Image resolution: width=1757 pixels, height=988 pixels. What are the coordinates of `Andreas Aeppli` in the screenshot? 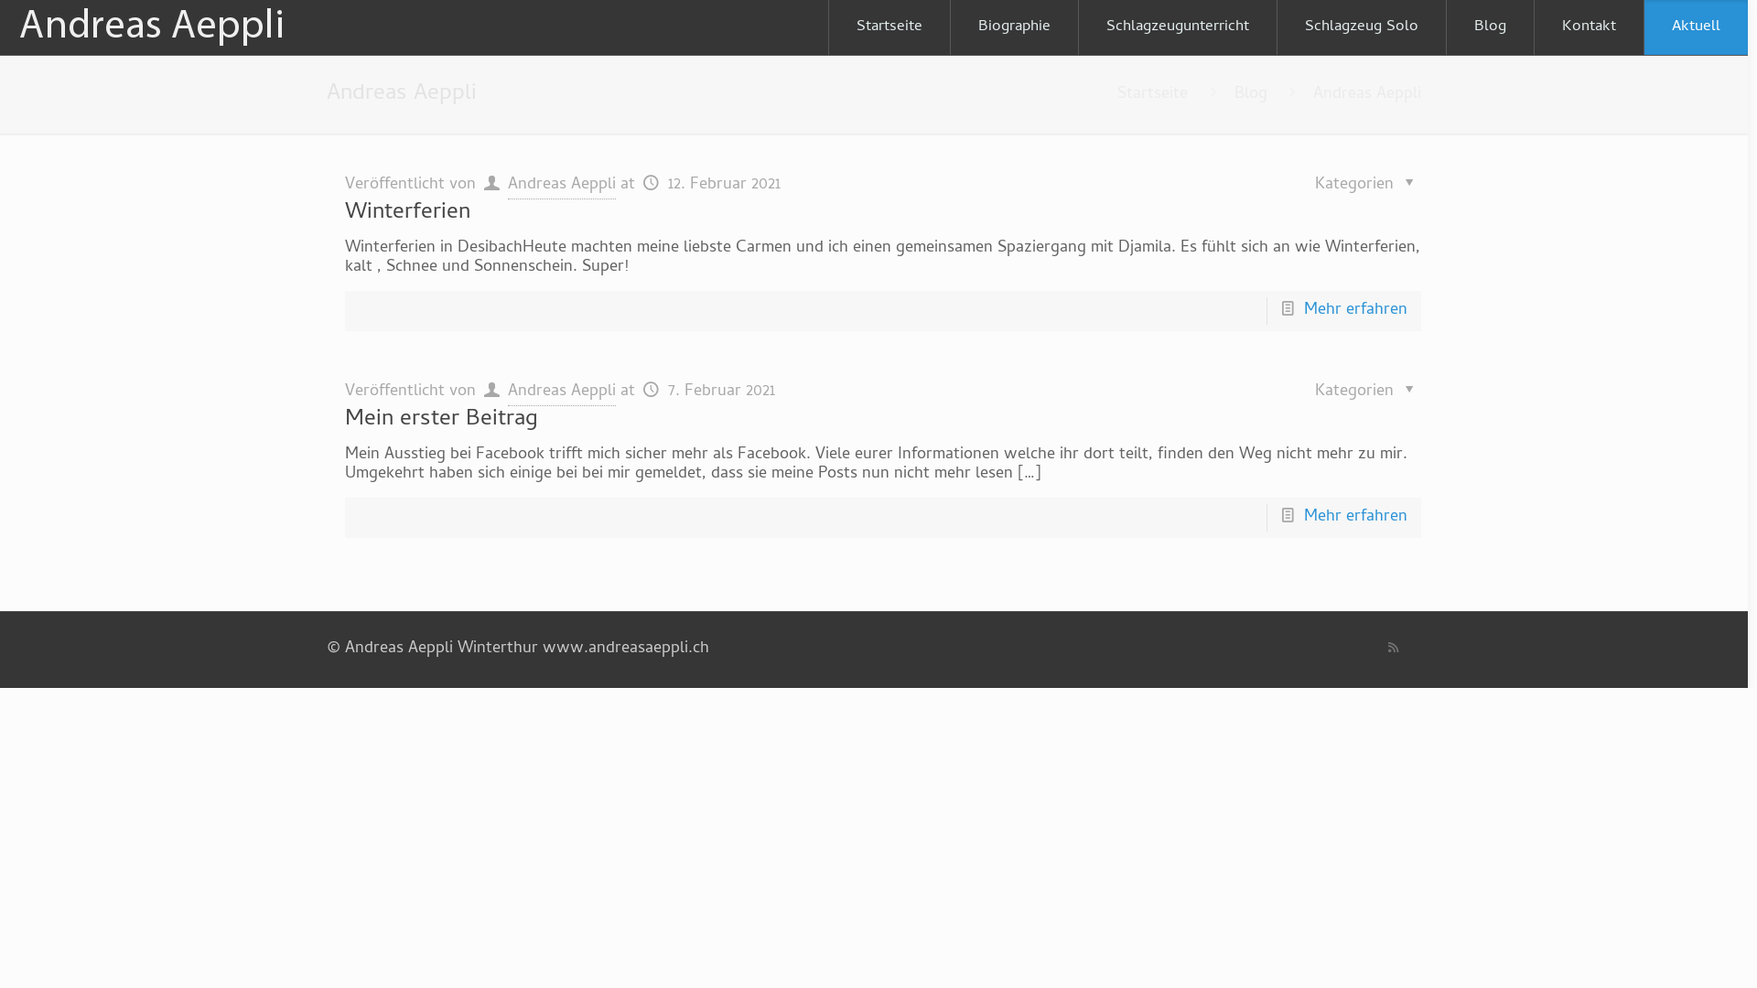 It's located at (562, 392).